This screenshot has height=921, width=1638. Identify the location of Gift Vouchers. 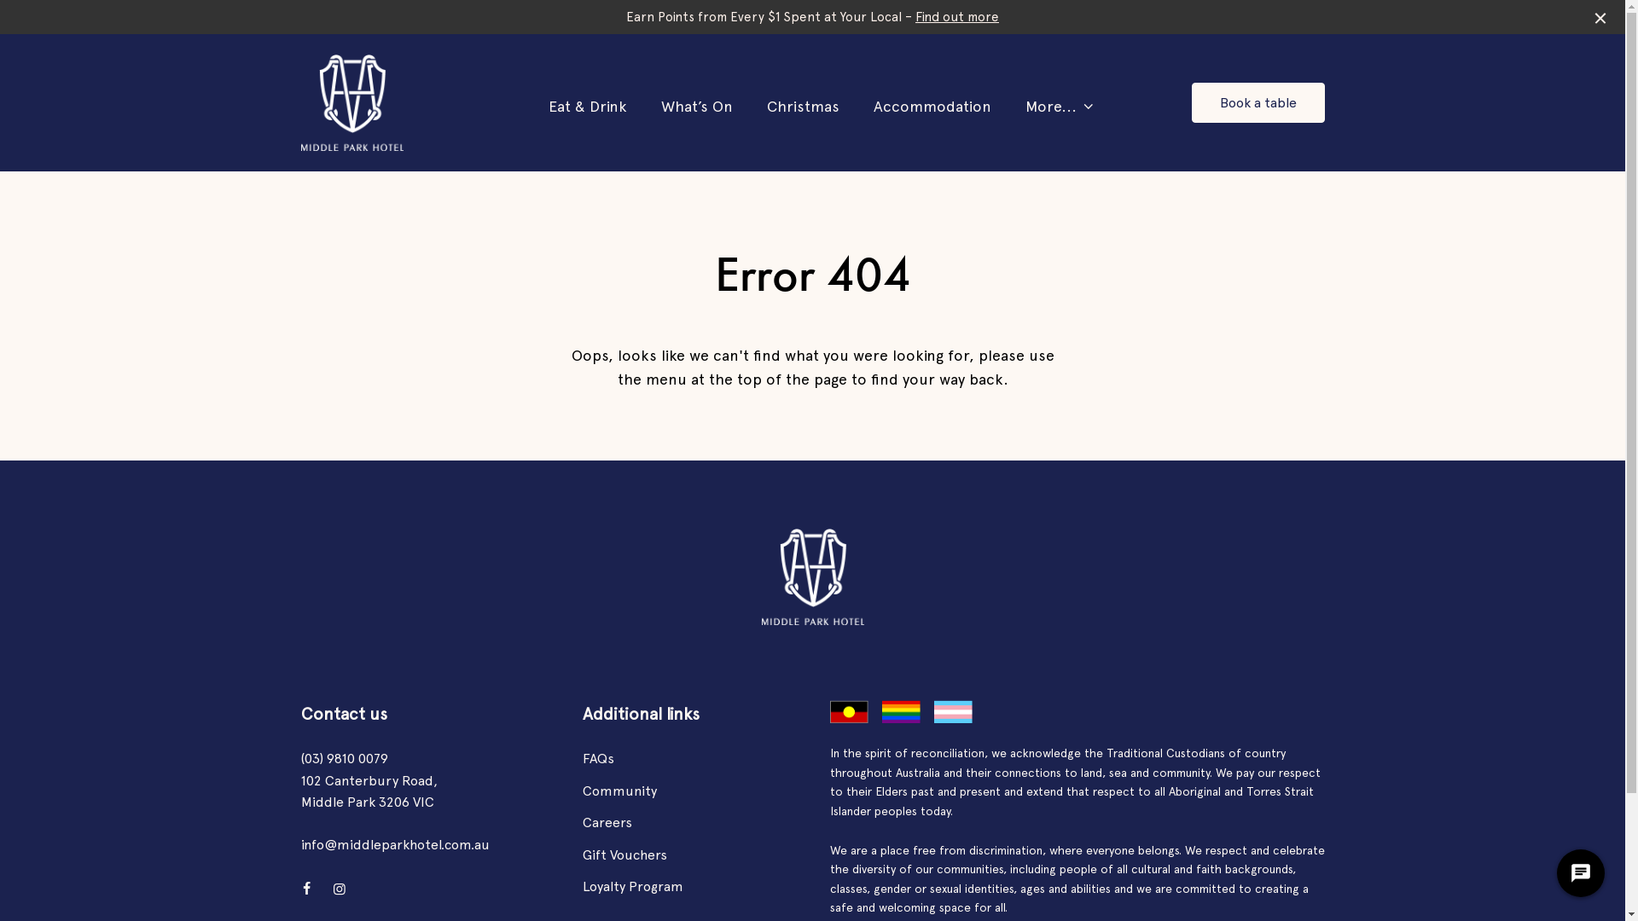
(624, 854).